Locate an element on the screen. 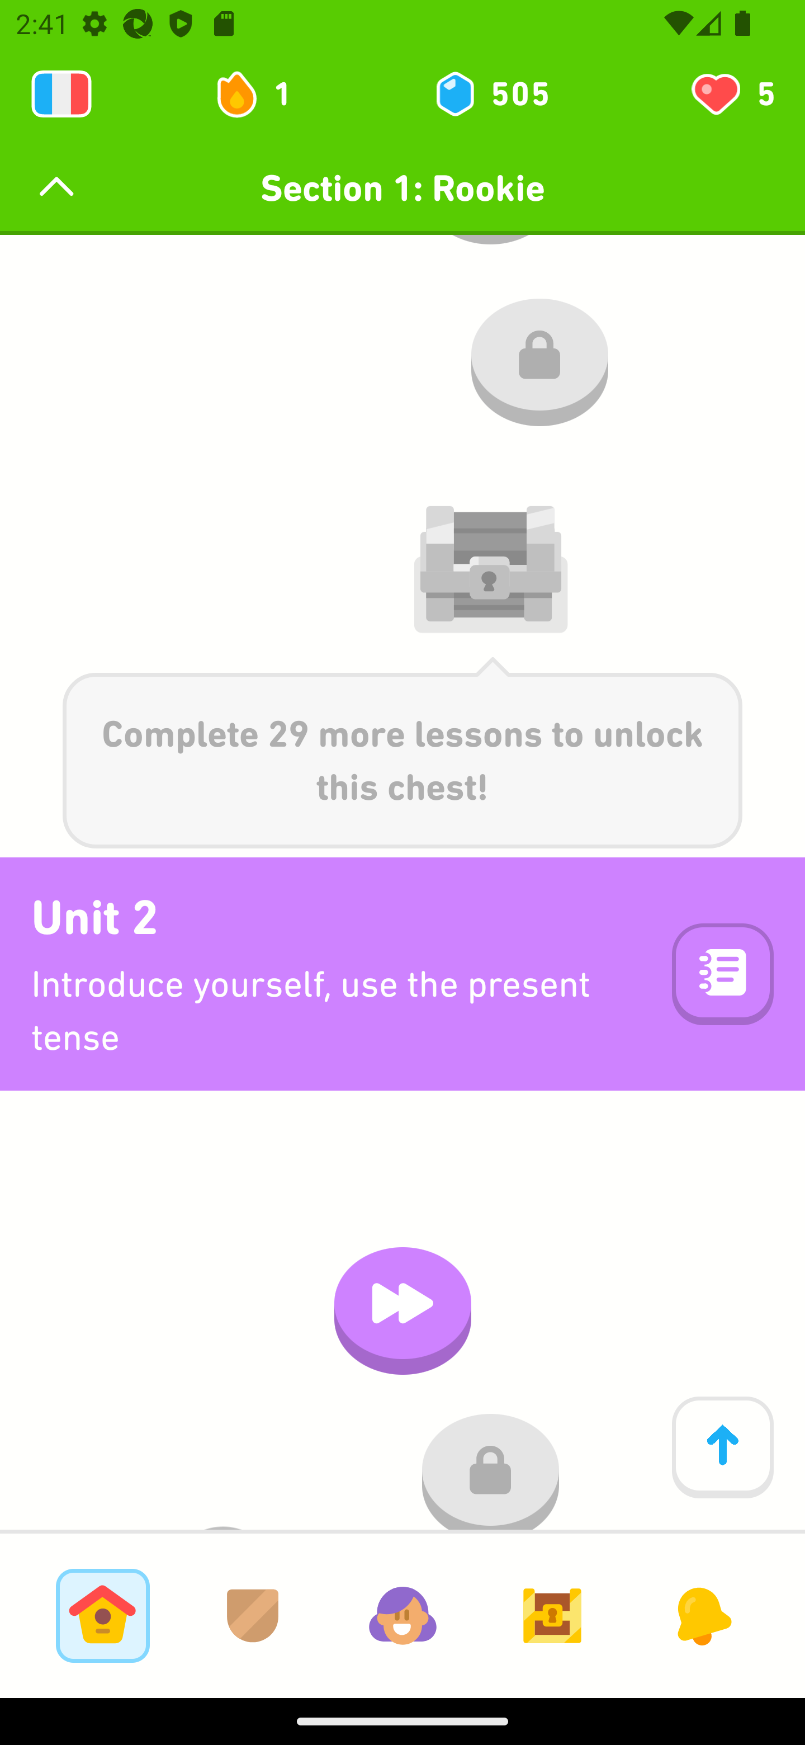 This screenshot has width=805, height=1745. Learn Tab is located at coordinates (102, 1615).